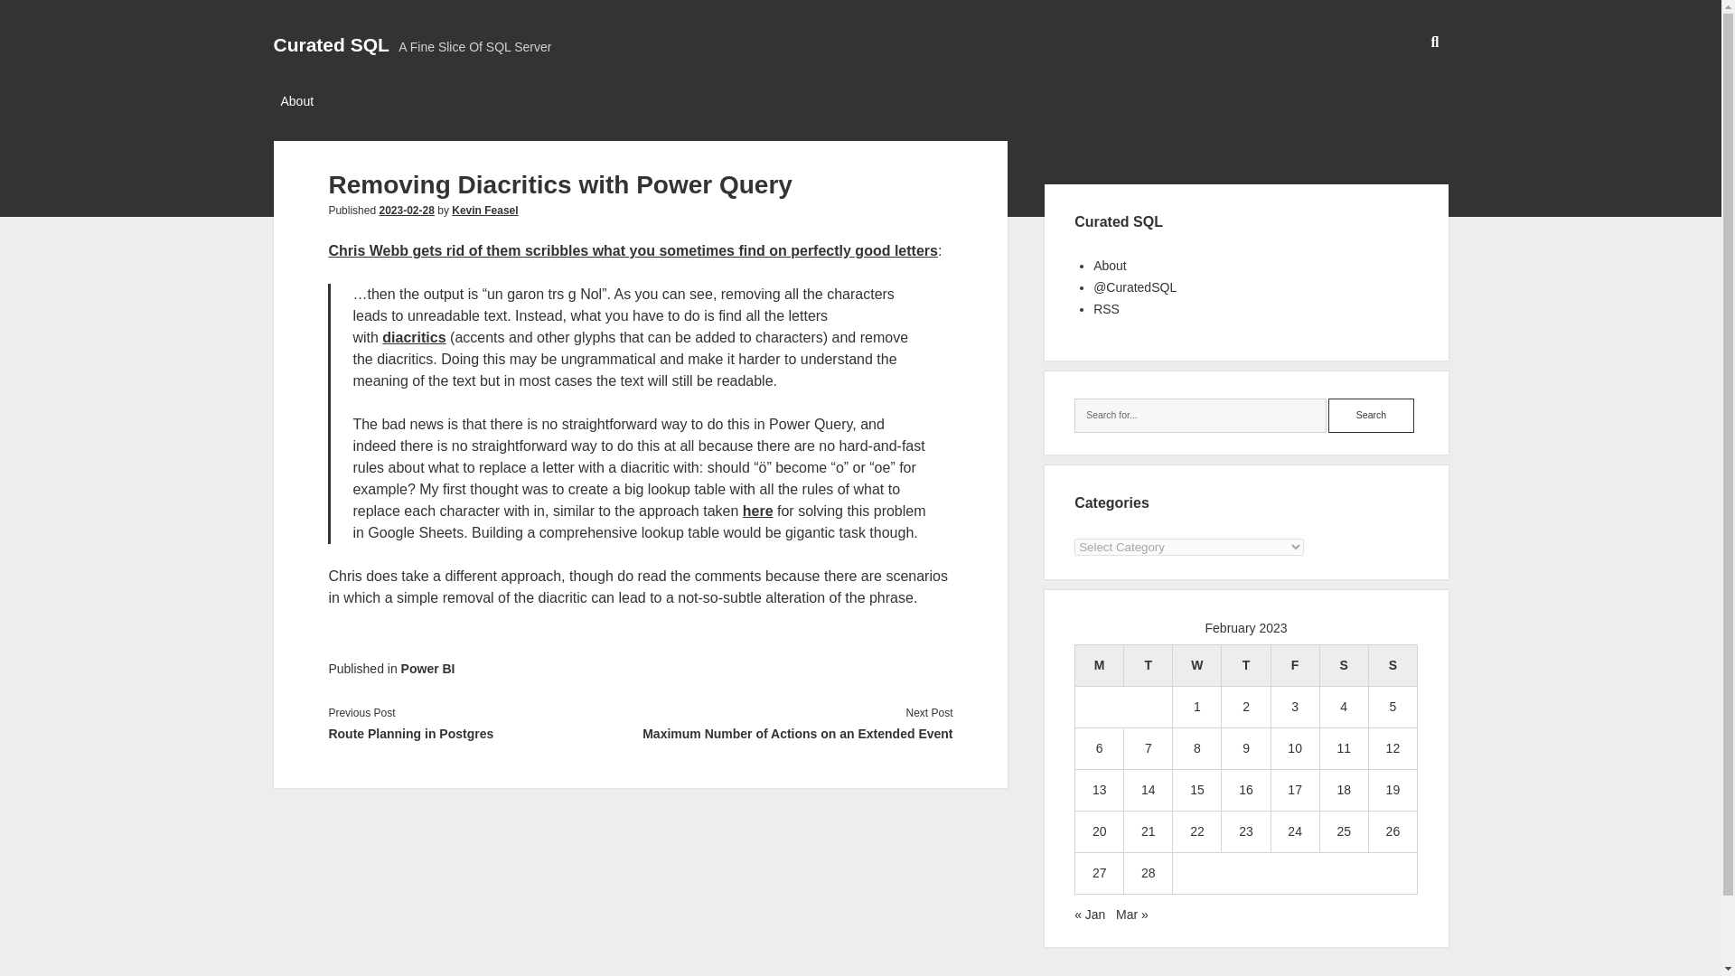  Describe the element at coordinates (1099, 873) in the screenshot. I see `27` at that location.